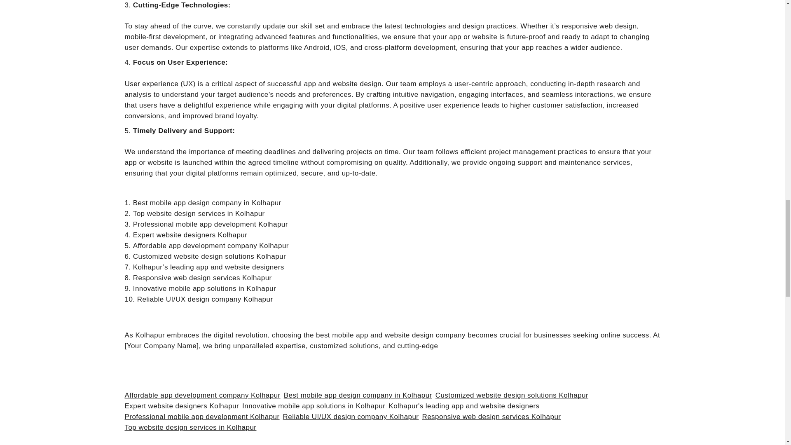 The height and width of the screenshot is (445, 791). Describe the element at coordinates (201, 417) in the screenshot. I see `Professional mobile app development Kolhapur` at that location.